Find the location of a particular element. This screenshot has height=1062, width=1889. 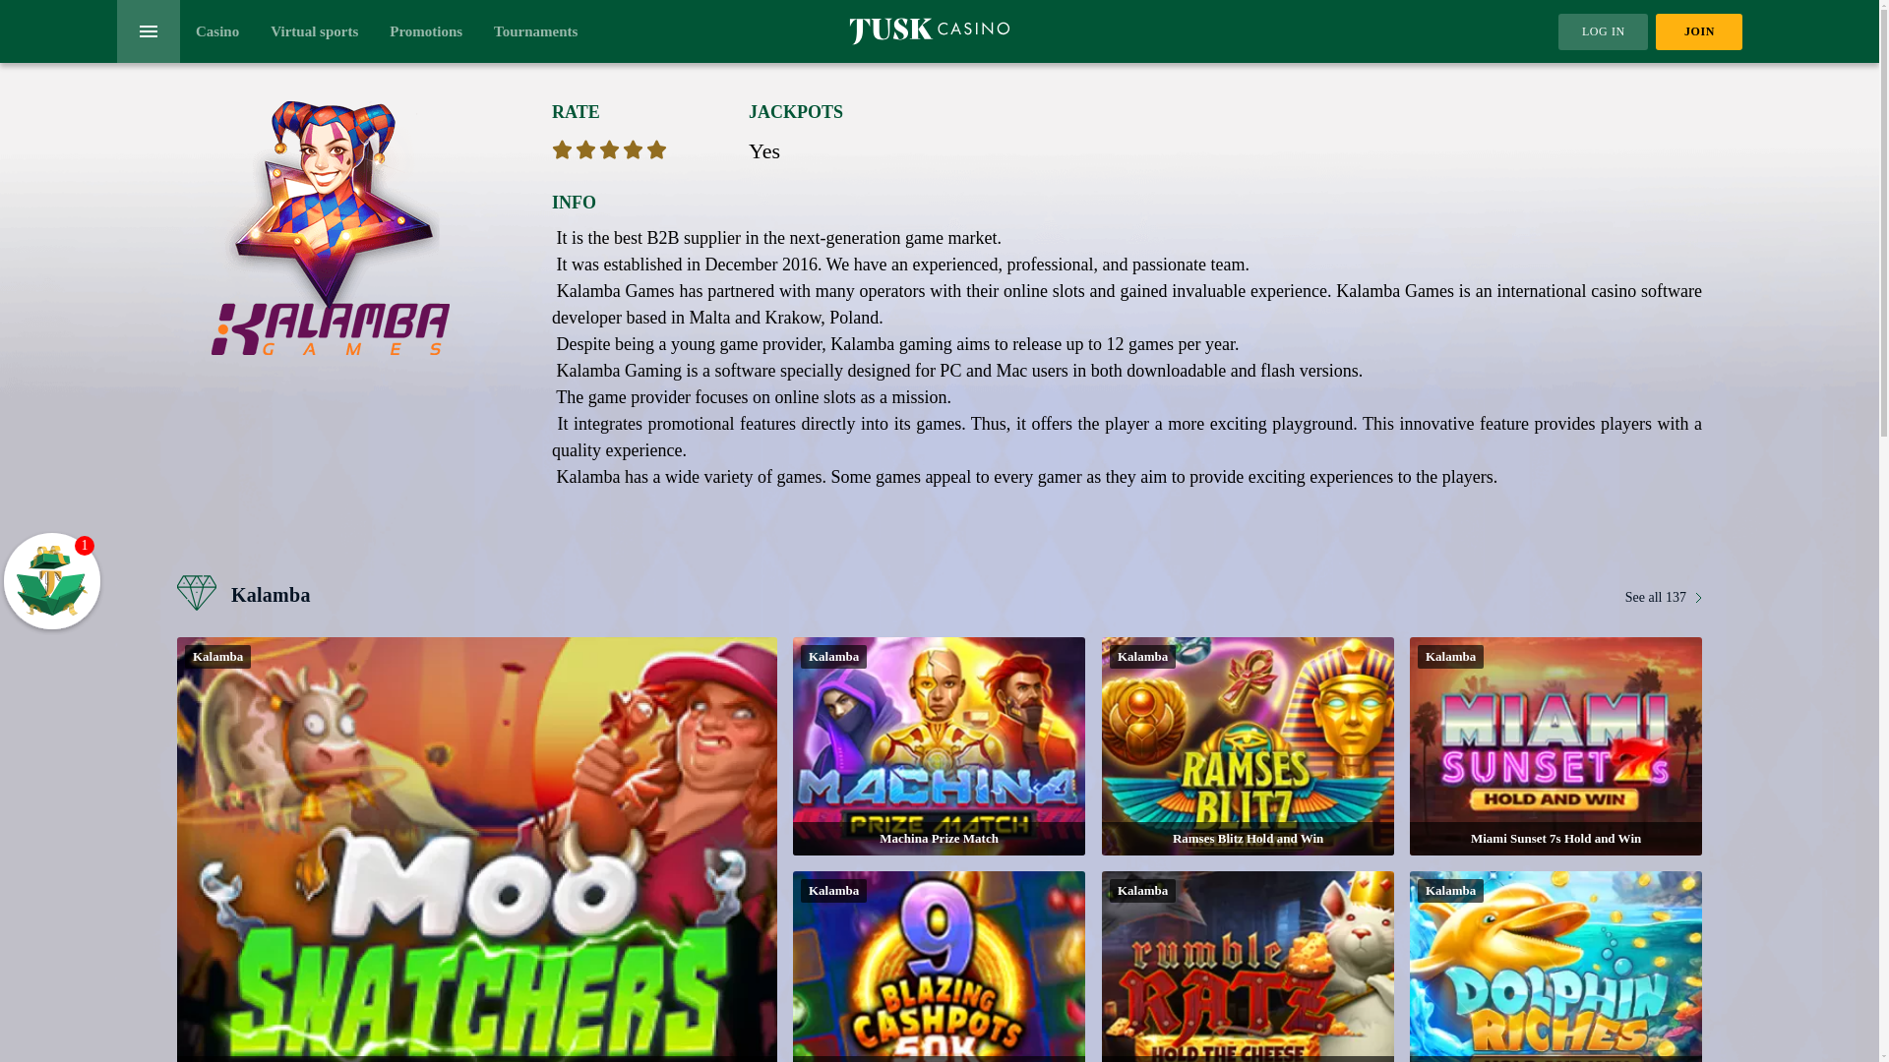

LOG IN is located at coordinates (1603, 31).